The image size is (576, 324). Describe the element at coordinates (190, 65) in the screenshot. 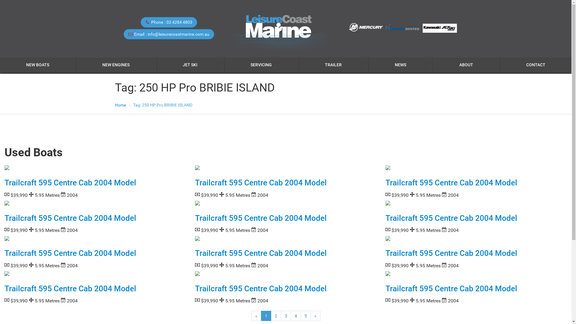

I see `JET SKI` at that location.